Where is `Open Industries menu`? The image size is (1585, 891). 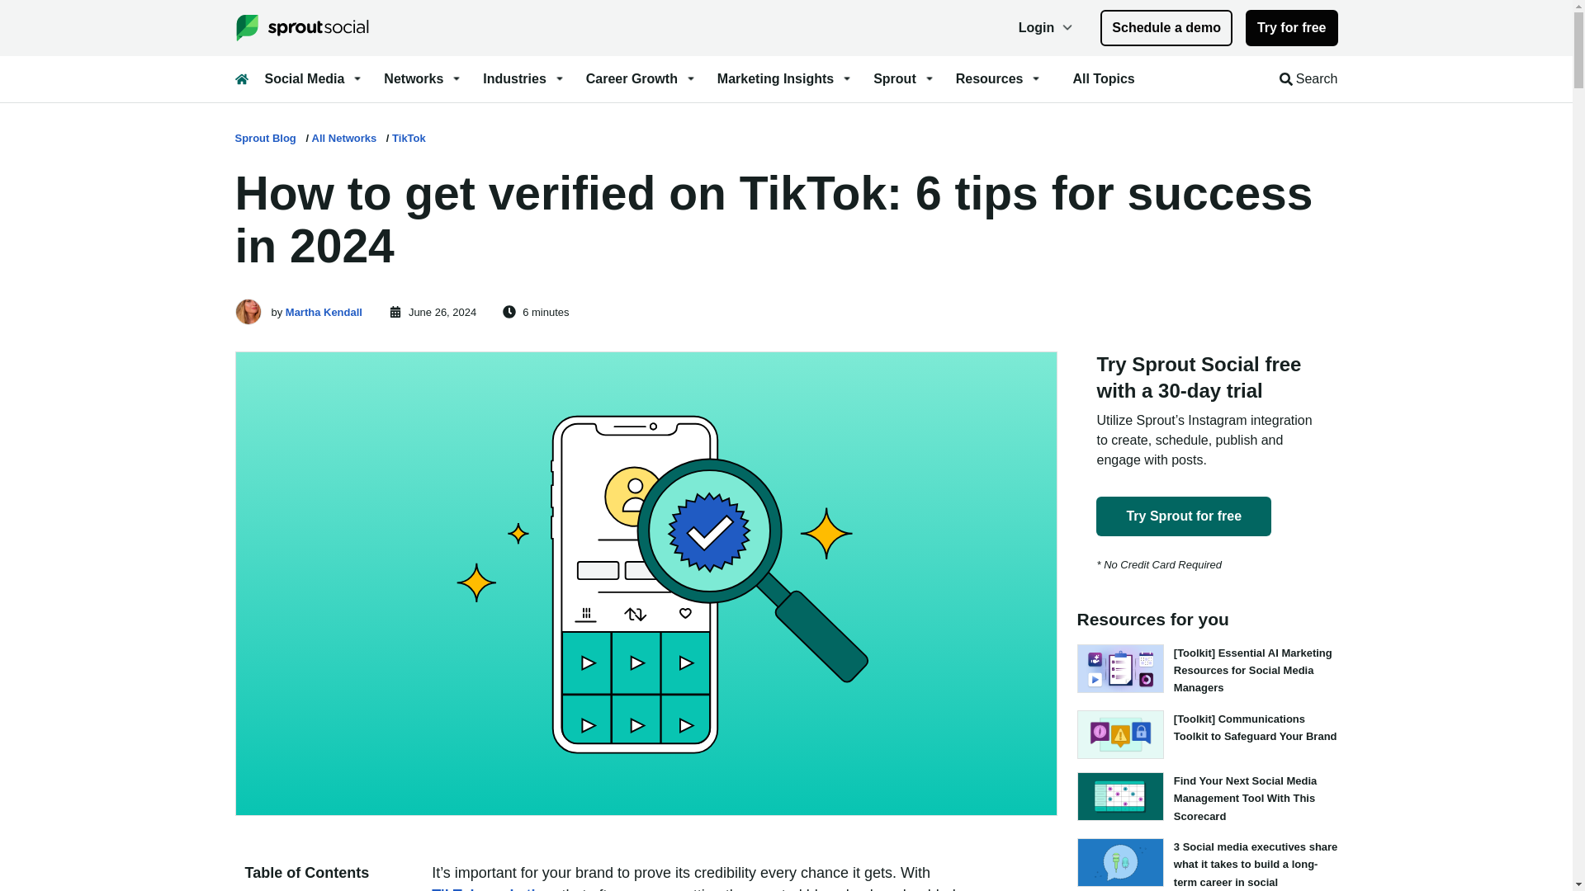
Open Industries menu is located at coordinates (524, 79).